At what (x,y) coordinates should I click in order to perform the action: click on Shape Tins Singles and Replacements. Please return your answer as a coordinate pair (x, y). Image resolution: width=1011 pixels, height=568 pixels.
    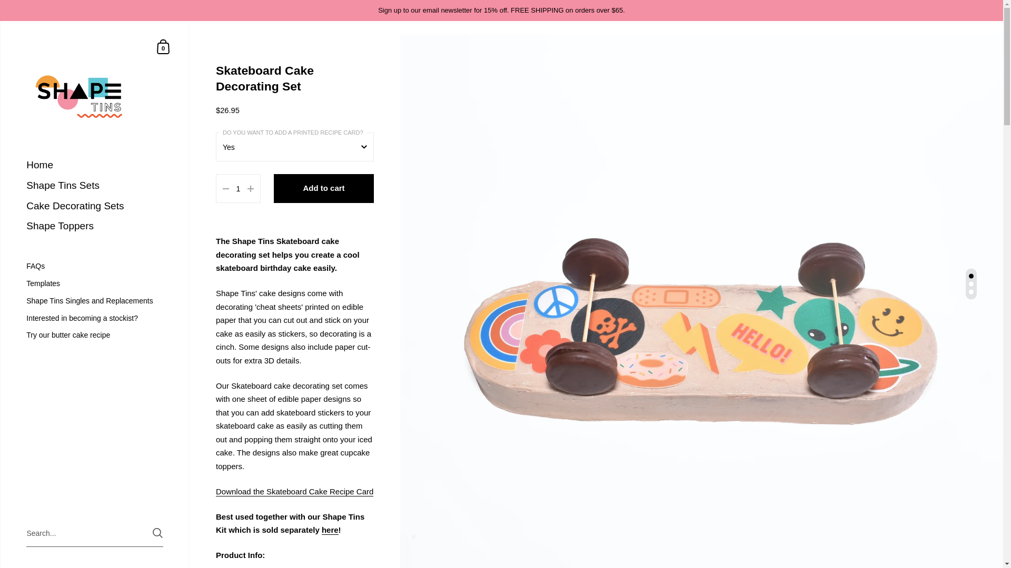
    Looking at the image, I should click on (95, 301).